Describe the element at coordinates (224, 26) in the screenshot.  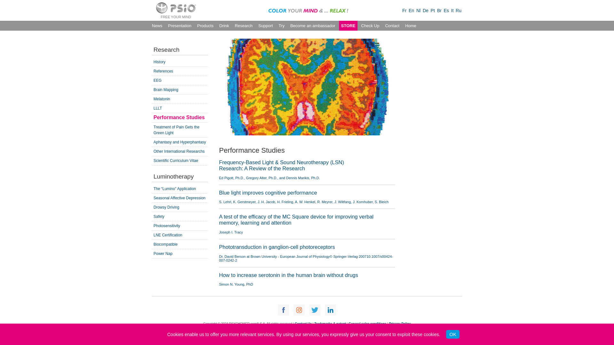
I see `Drink` at that location.